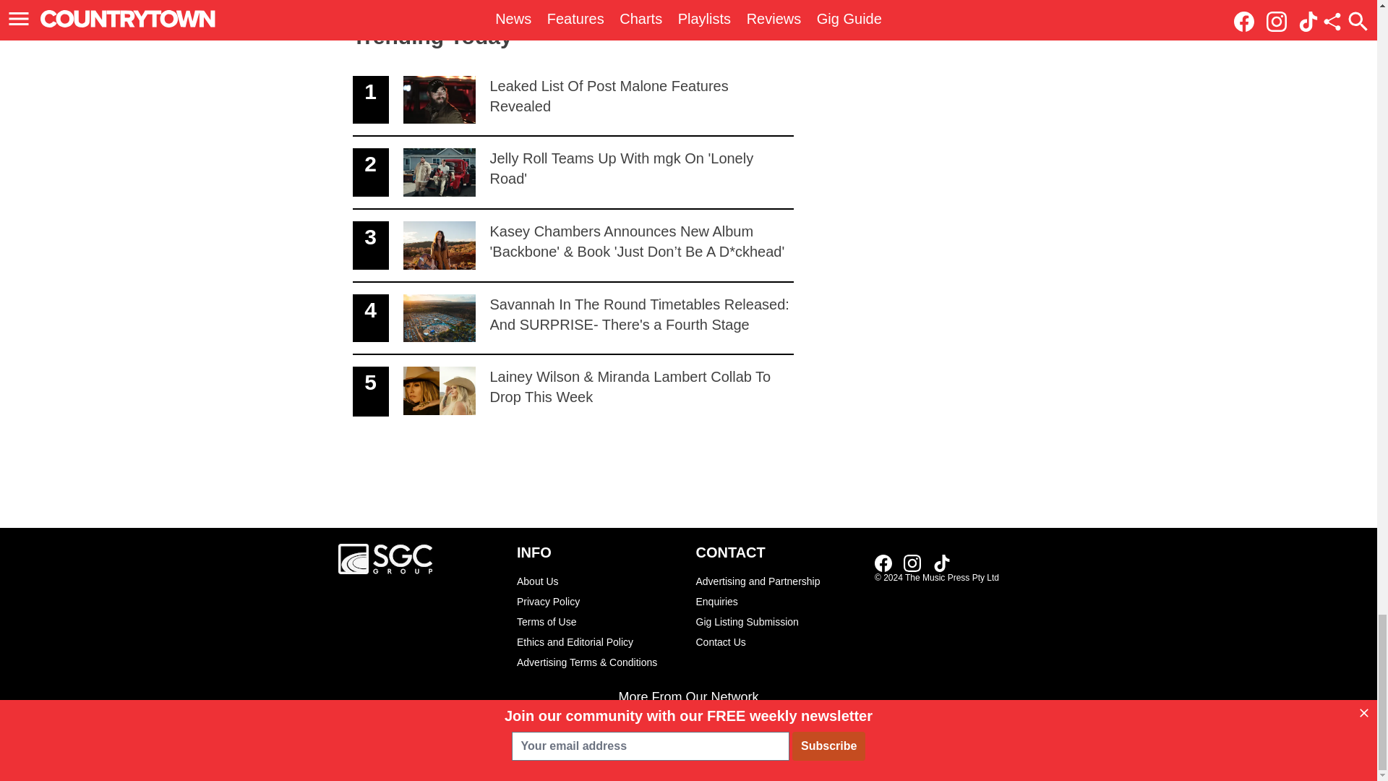 The width and height of the screenshot is (1388, 781). Describe the element at coordinates (573, 174) in the screenshot. I see `About Us` at that location.